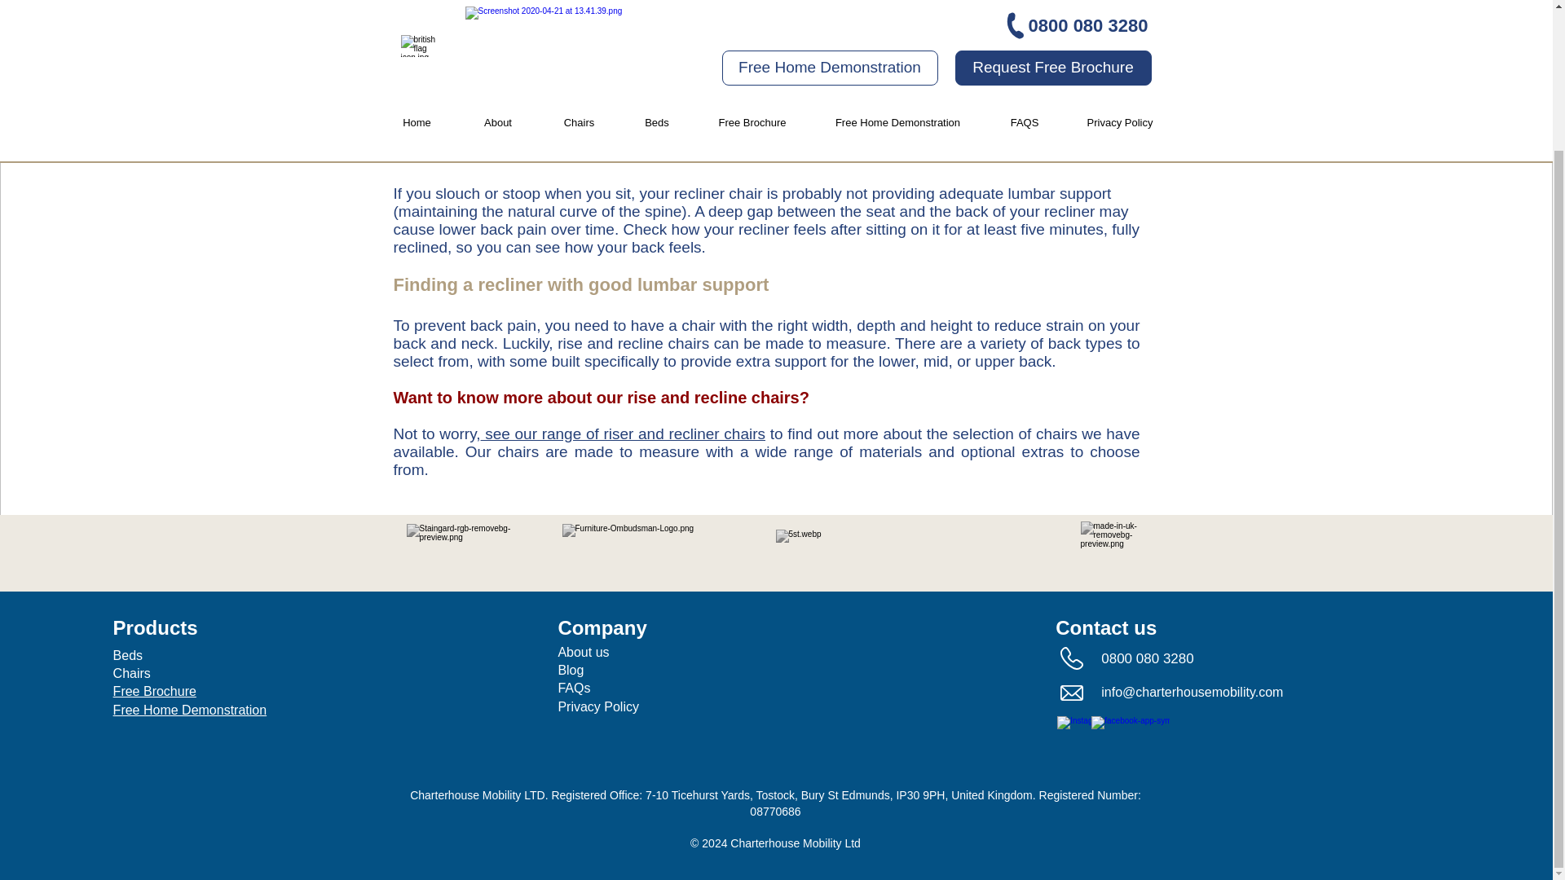 The width and height of the screenshot is (1565, 880). I want to click on Beds, so click(127, 655).